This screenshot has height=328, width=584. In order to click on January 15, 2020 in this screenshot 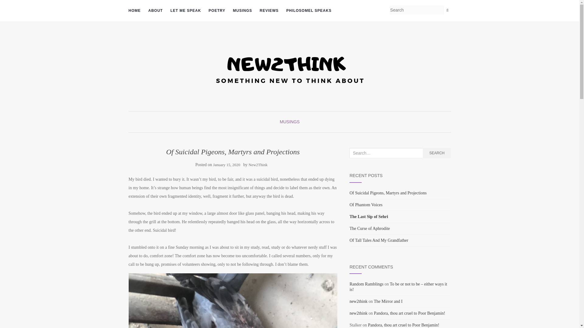, I will do `click(226, 165)`.